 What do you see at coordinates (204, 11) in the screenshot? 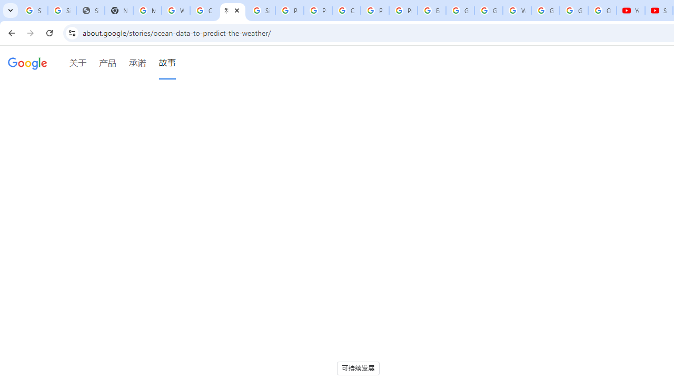
I see `Create your Google Account` at bounding box center [204, 11].